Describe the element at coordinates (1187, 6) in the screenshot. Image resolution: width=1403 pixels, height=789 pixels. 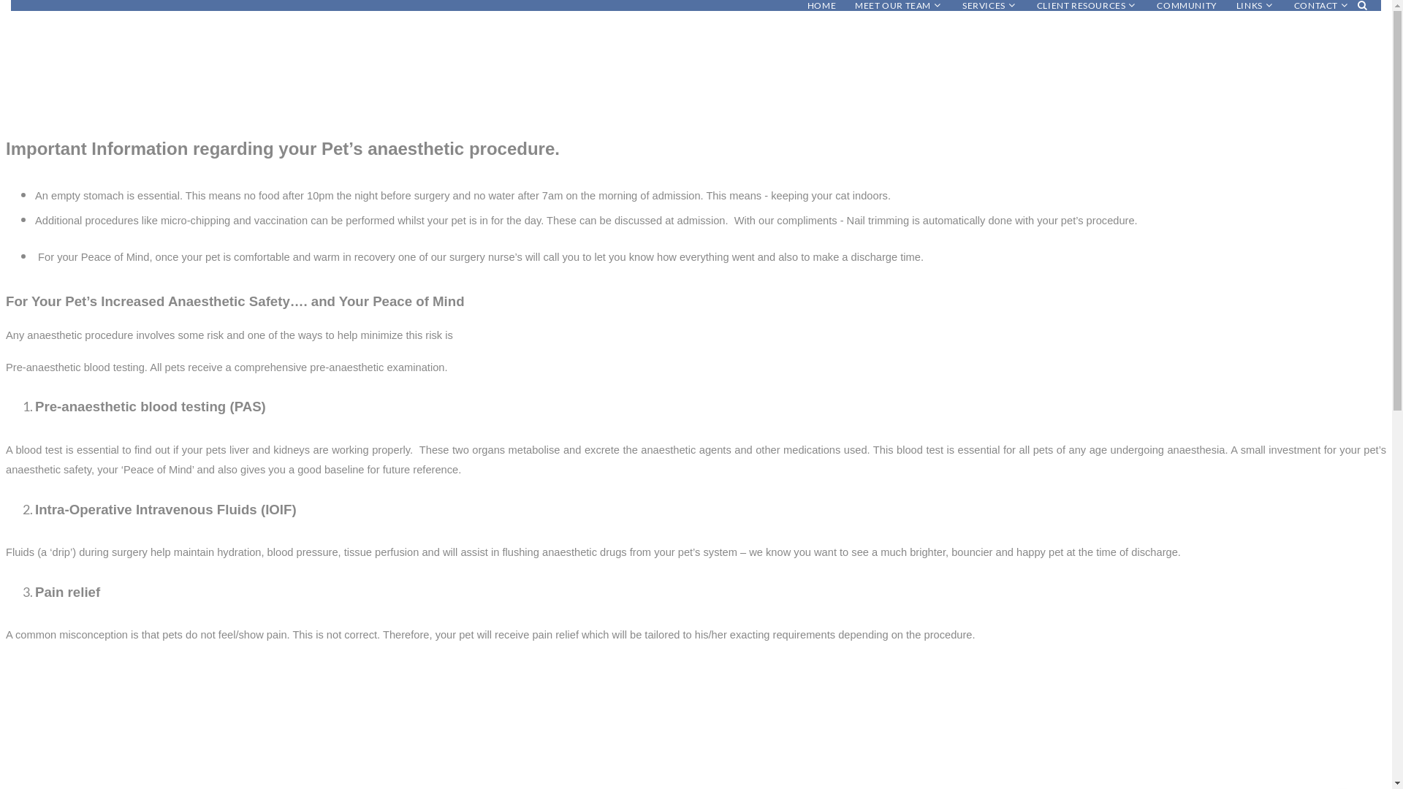
I see `COMMUNITY` at that location.